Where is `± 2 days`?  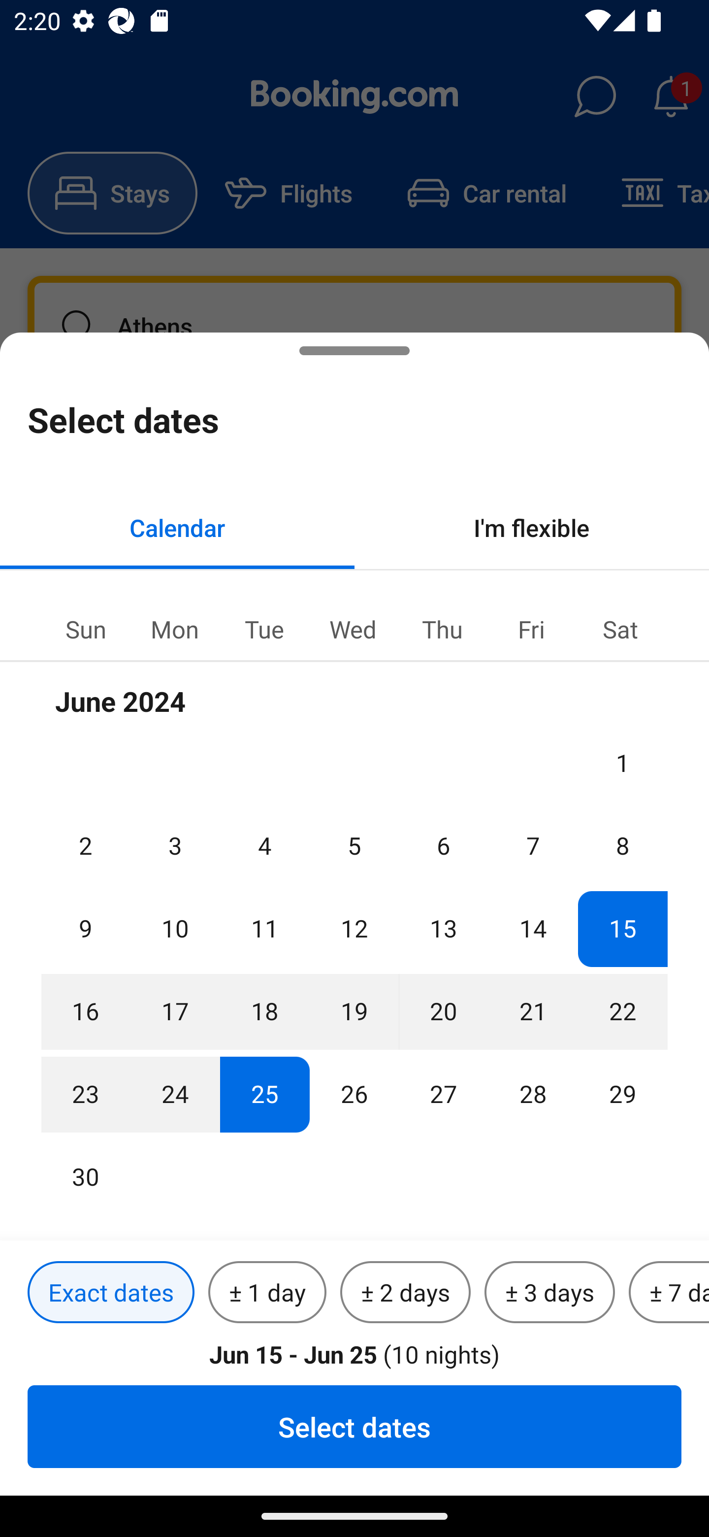
± 2 days is located at coordinates (406, 1293).